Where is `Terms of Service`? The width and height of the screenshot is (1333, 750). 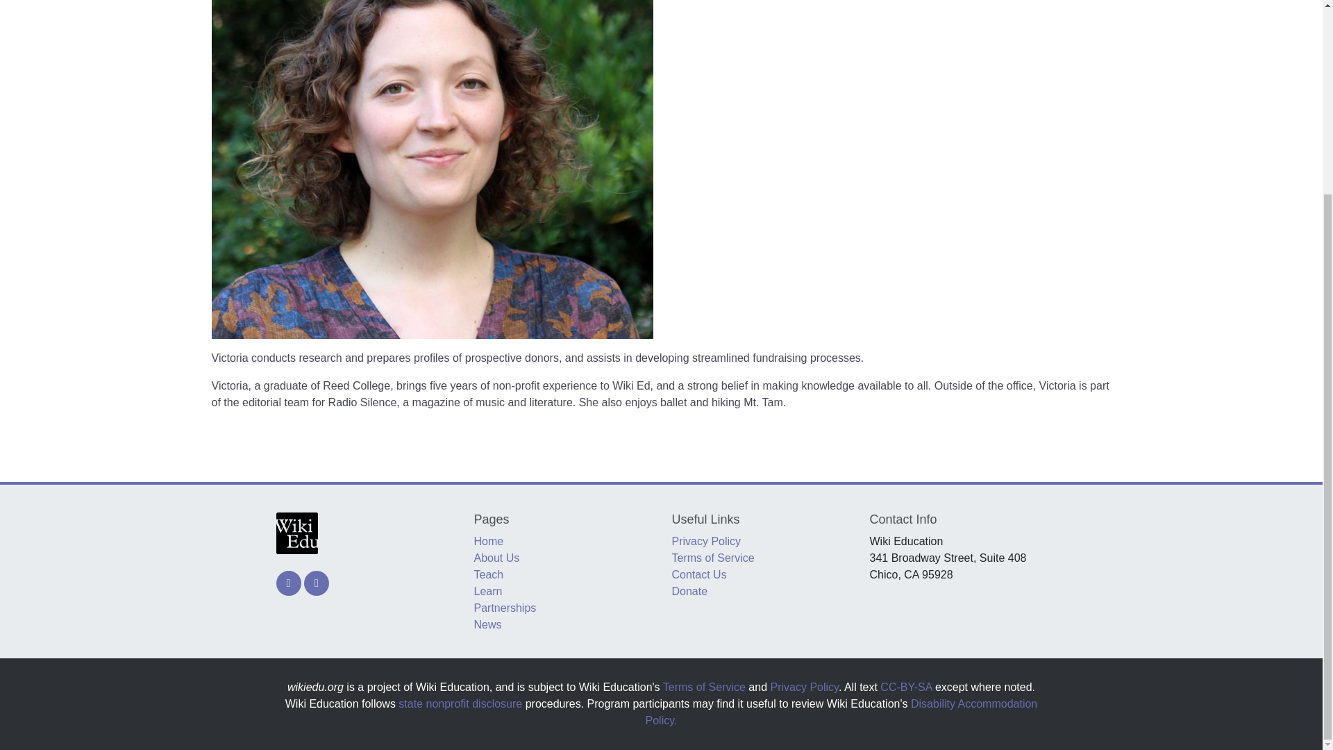 Terms of Service is located at coordinates (712, 558).